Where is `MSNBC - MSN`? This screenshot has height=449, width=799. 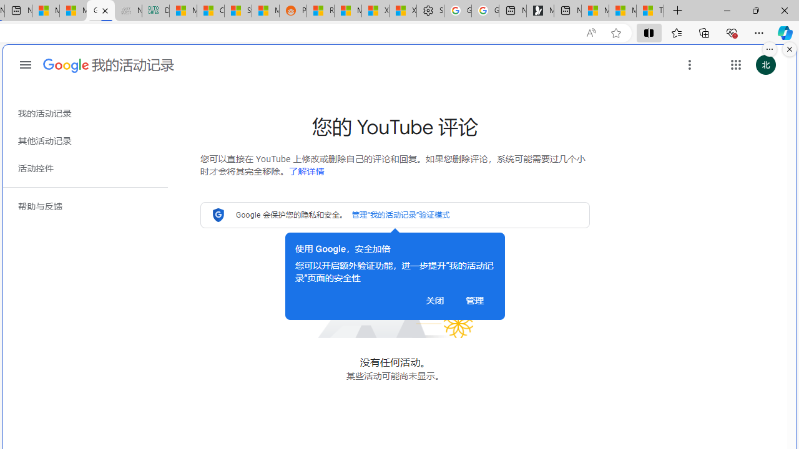 MSNBC - MSN is located at coordinates (182, 11).